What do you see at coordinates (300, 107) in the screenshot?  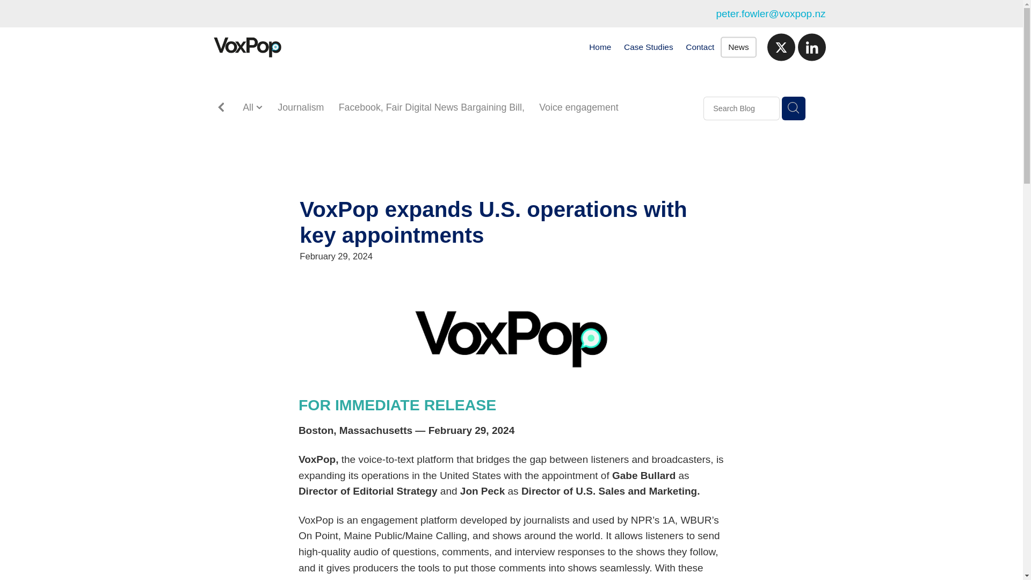 I see `Journalism` at bounding box center [300, 107].